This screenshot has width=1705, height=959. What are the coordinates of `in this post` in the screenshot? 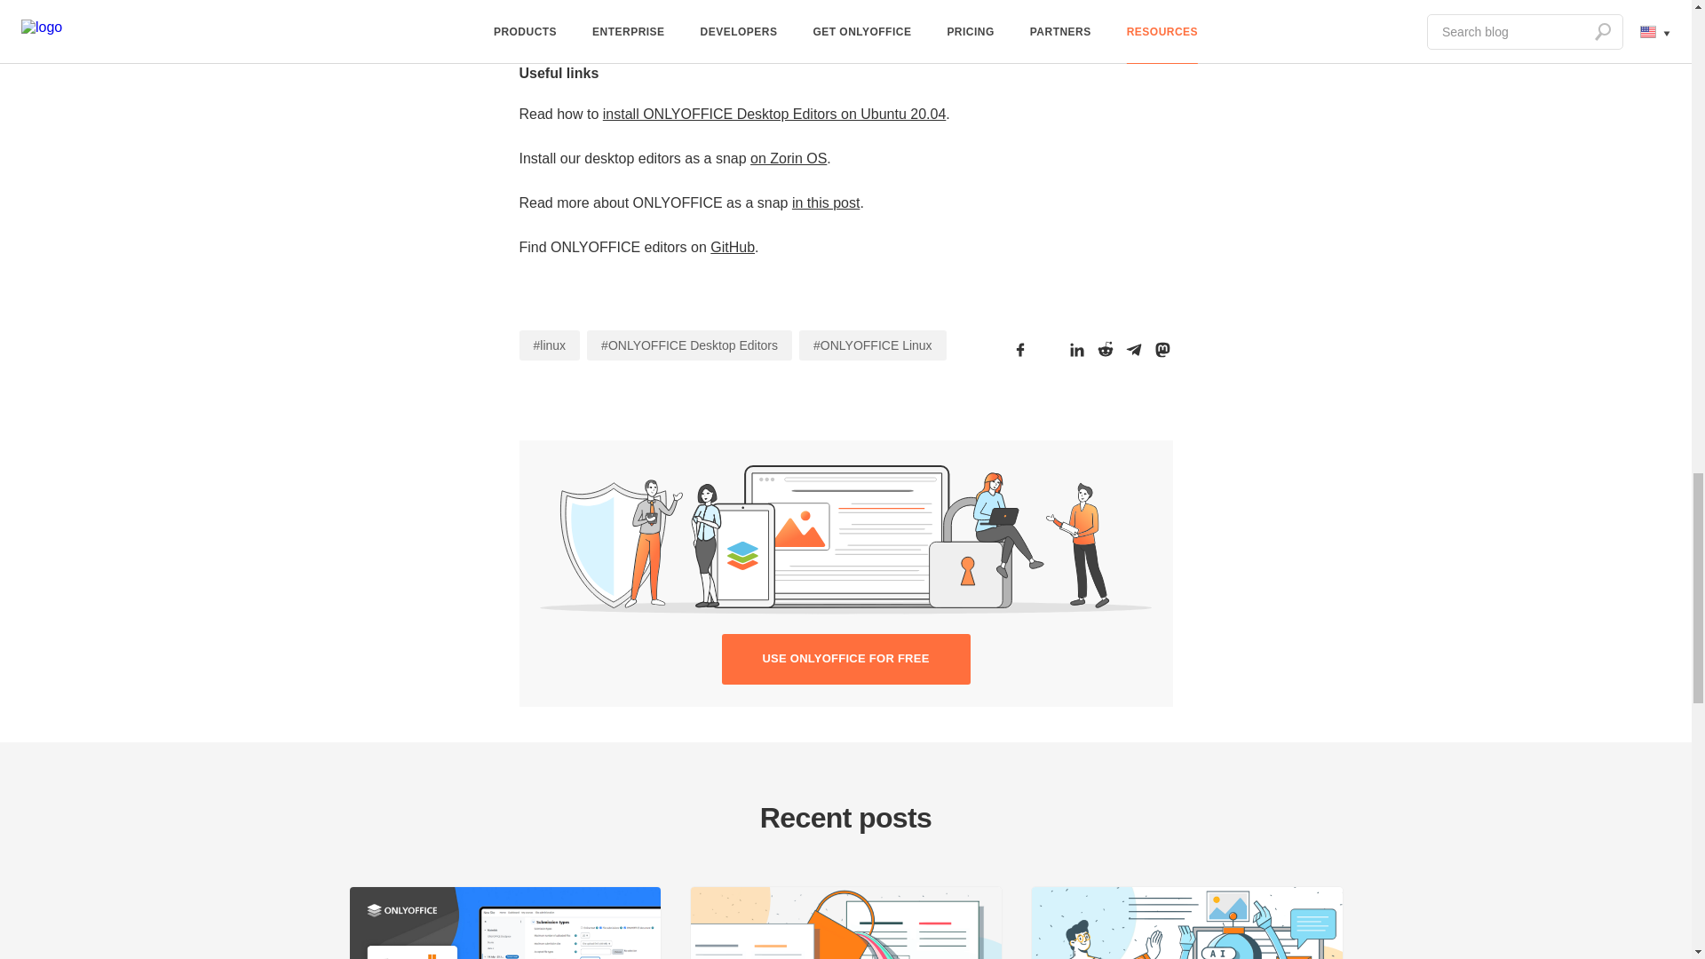 It's located at (826, 202).